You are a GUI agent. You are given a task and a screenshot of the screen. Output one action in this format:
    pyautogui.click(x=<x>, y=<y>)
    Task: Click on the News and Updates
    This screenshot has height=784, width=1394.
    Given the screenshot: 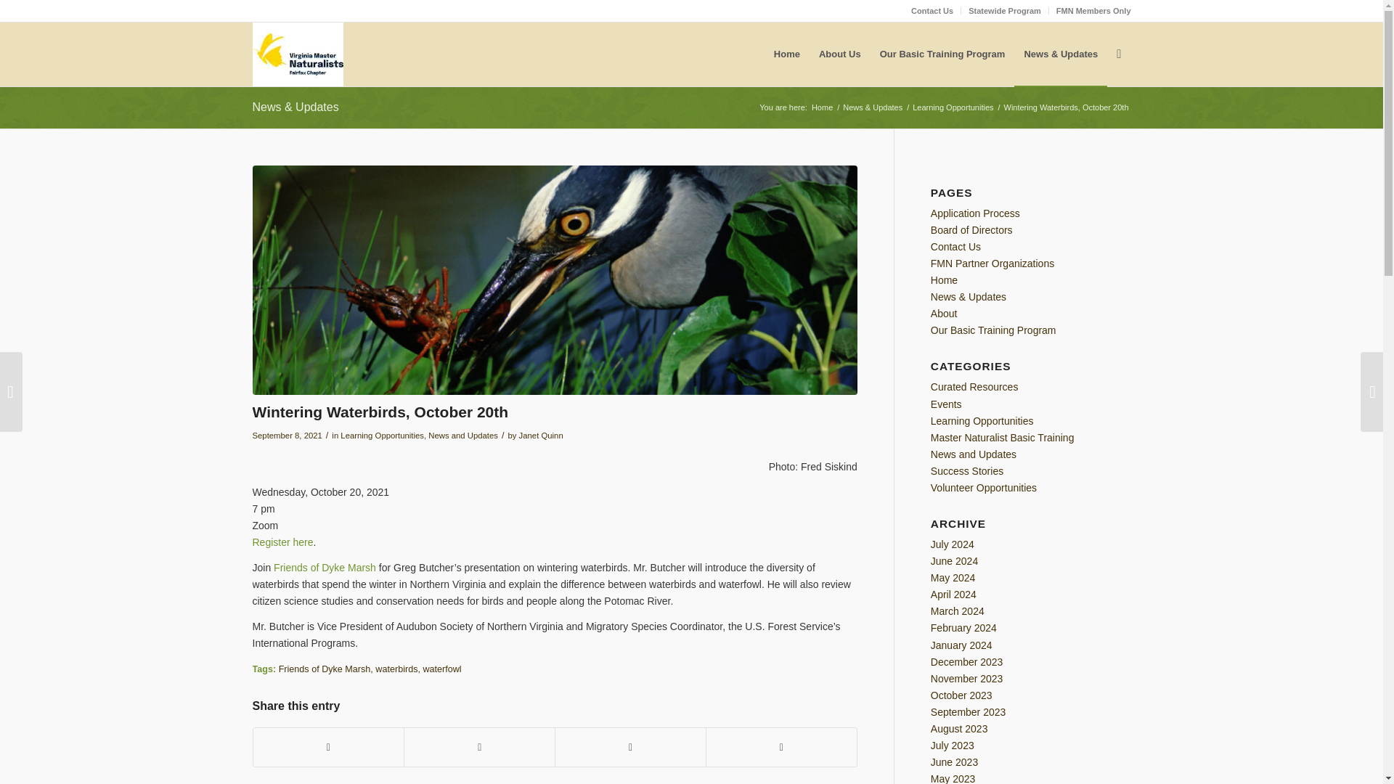 What is the action you would take?
    pyautogui.click(x=462, y=436)
    